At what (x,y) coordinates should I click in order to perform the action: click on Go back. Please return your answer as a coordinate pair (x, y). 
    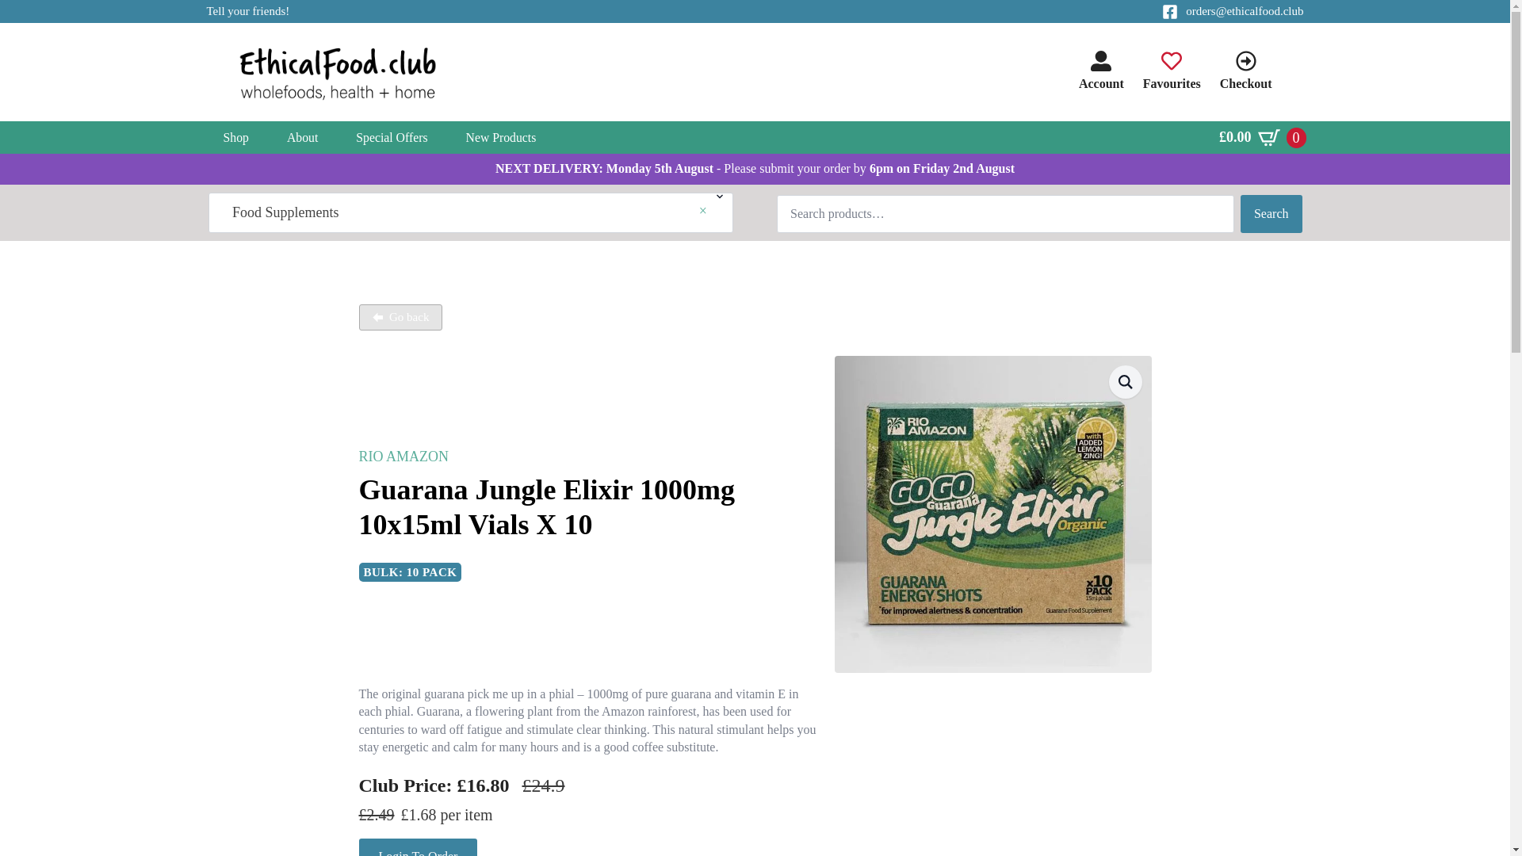
    Looking at the image, I should click on (400, 317).